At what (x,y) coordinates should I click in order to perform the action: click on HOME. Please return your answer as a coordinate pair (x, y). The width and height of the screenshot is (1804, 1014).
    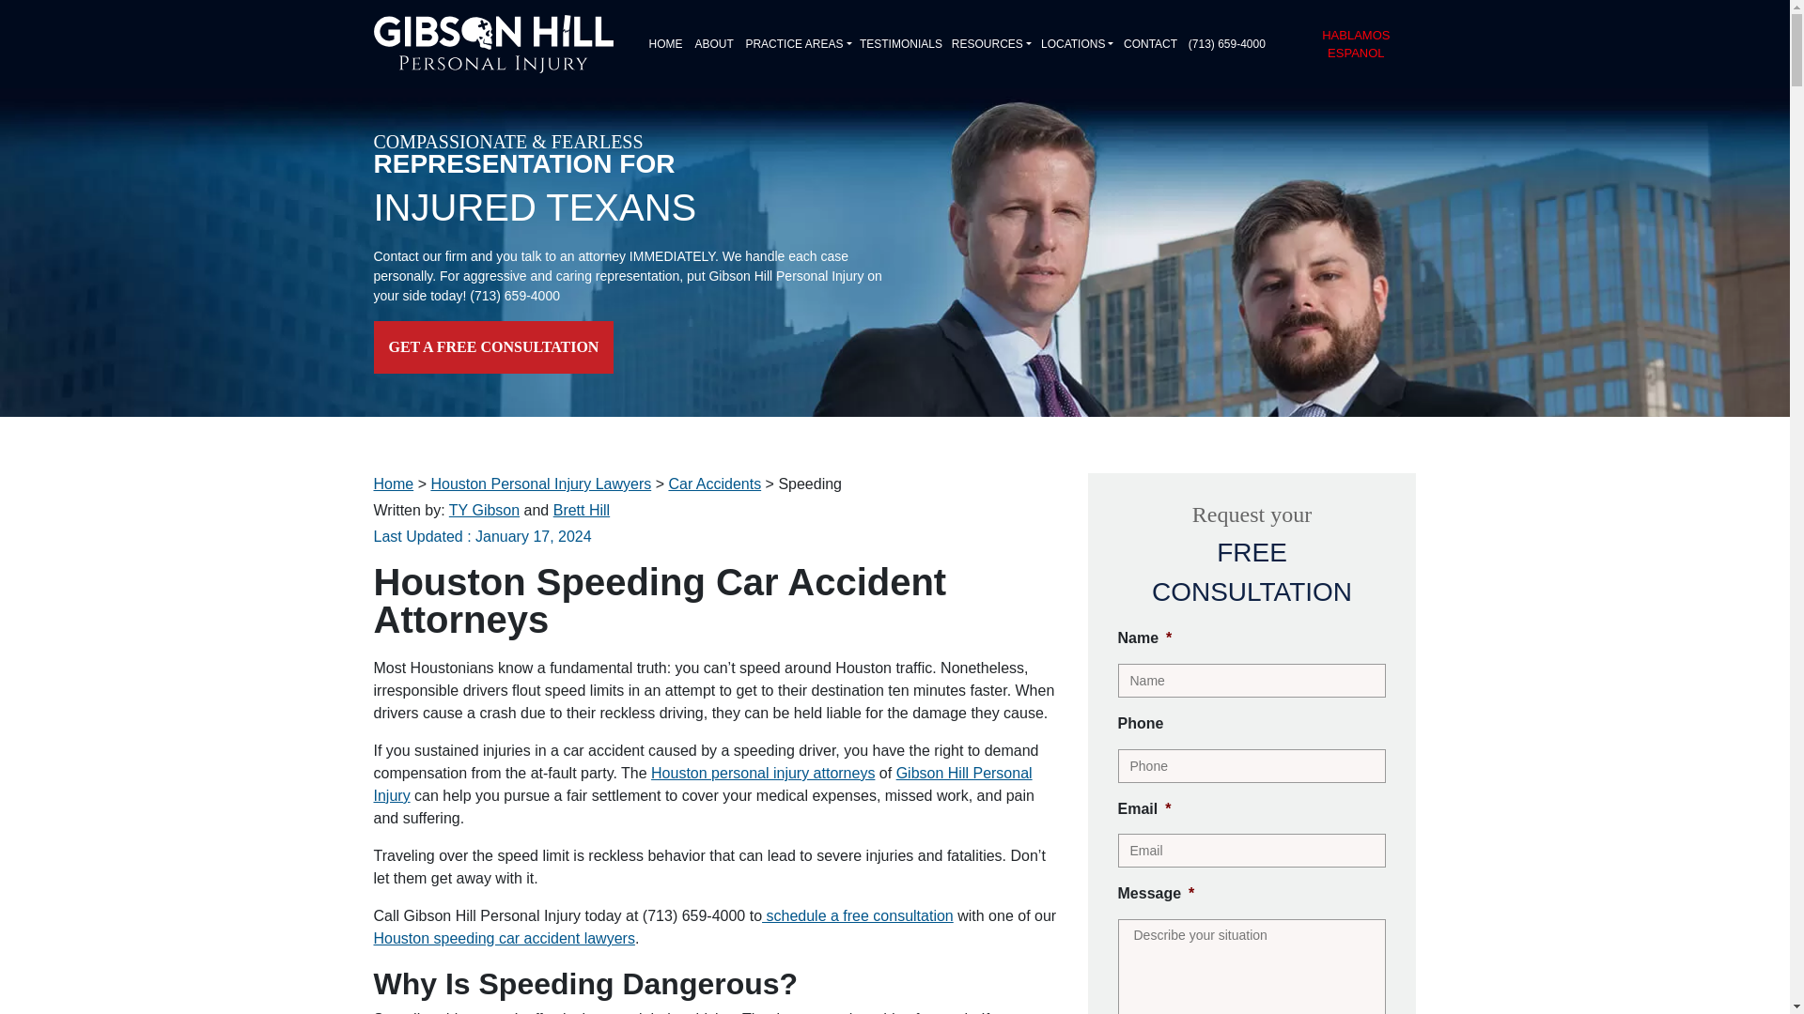
    Looking at the image, I should click on (663, 43).